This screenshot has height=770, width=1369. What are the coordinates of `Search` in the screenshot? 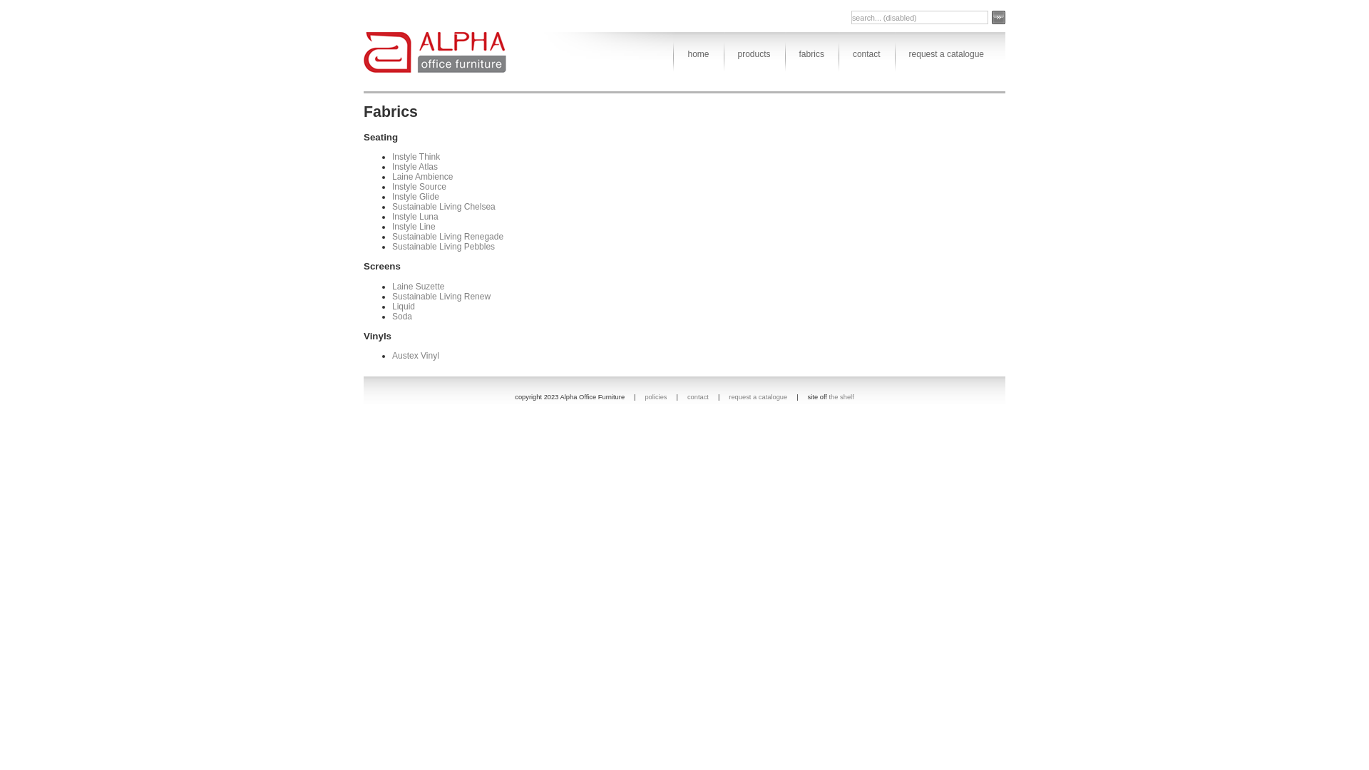 It's located at (998, 17).